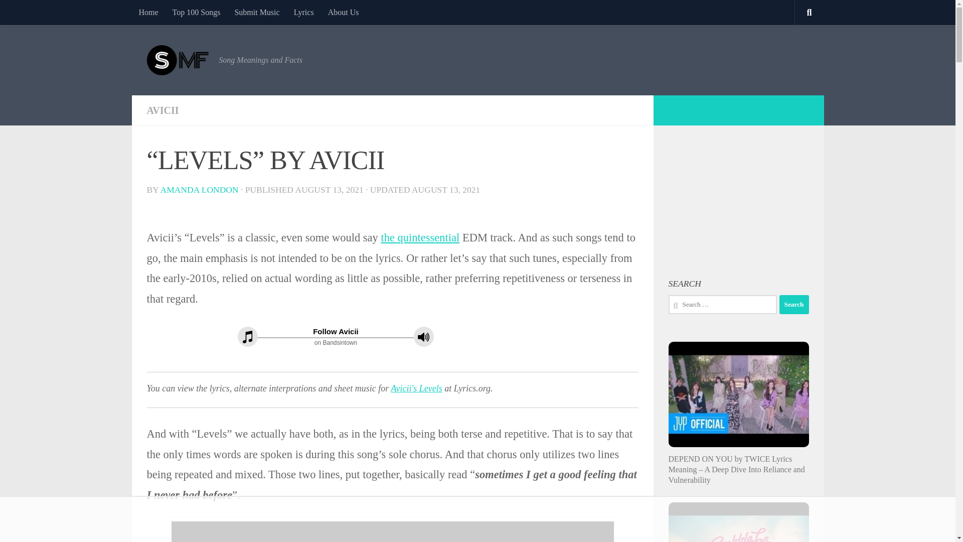 The height and width of the screenshot is (542, 963). What do you see at coordinates (416, 388) in the screenshot?
I see `Avicii's Levels` at bounding box center [416, 388].